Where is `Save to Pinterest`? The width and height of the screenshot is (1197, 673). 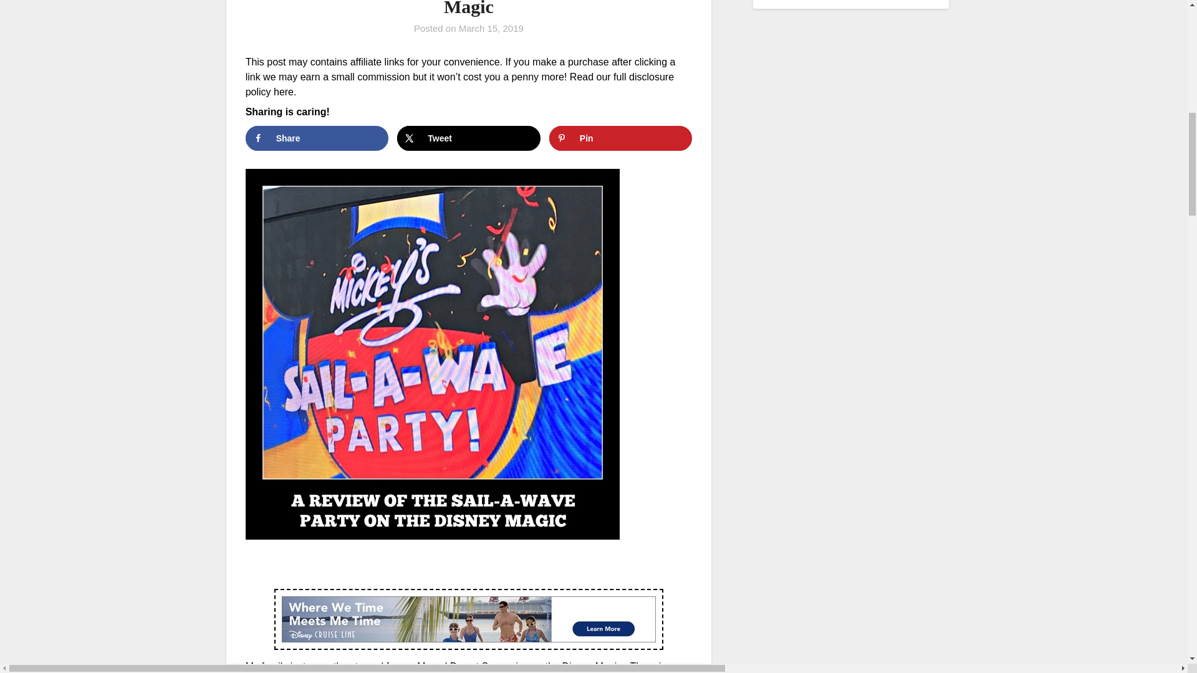
Save to Pinterest is located at coordinates (620, 138).